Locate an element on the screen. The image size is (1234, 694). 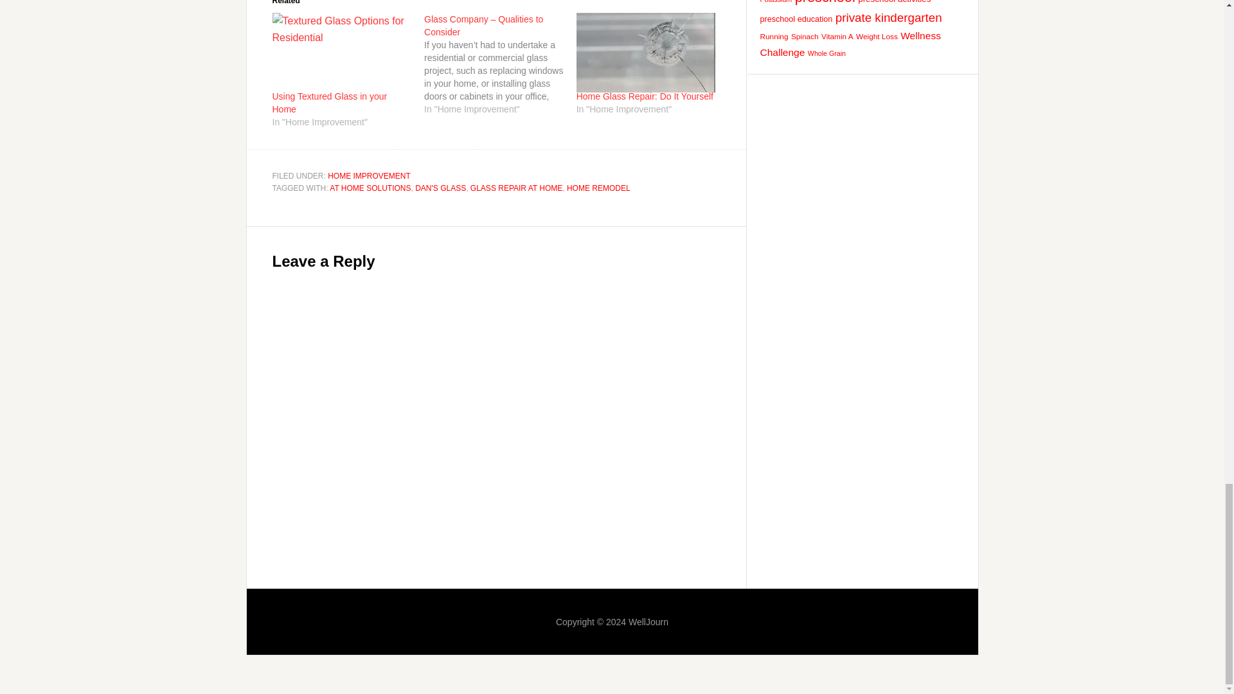
Using Textured Glass in your Home is located at coordinates (342, 53).